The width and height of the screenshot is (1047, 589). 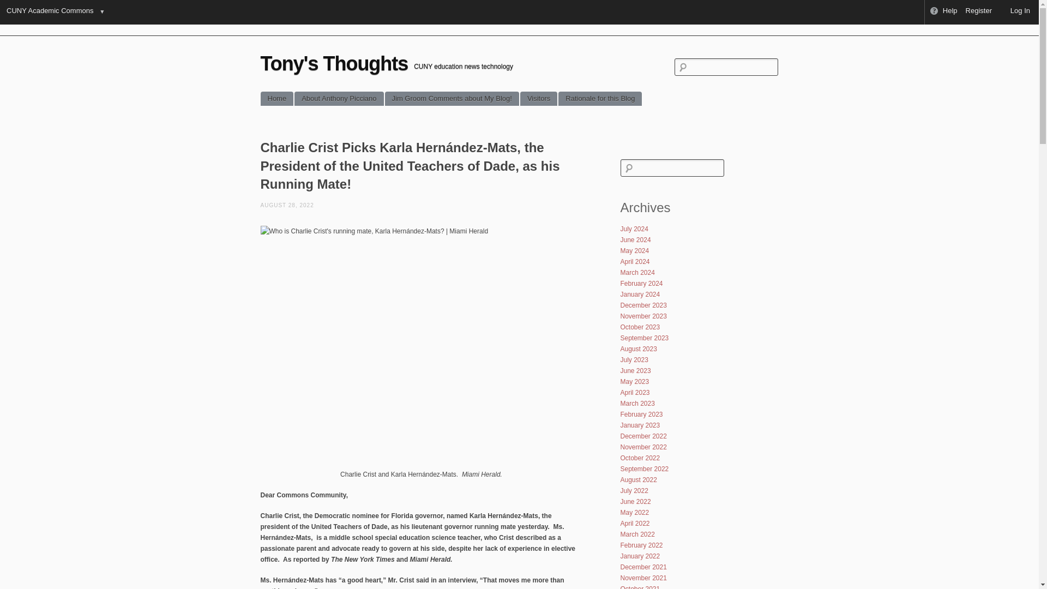 I want to click on May 2023, so click(x=635, y=382).